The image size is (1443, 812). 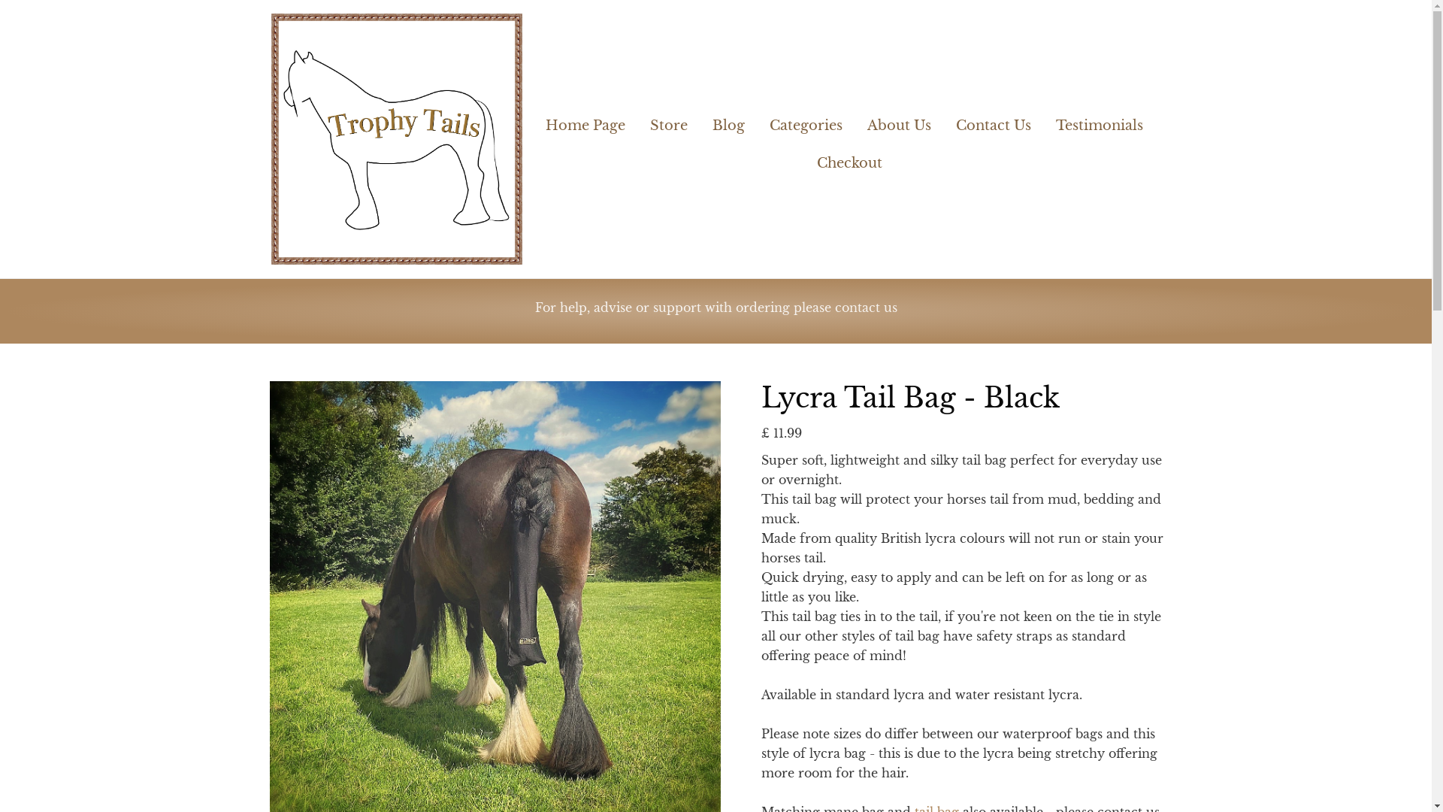 I want to click on Store, so click(x=667, y=120).